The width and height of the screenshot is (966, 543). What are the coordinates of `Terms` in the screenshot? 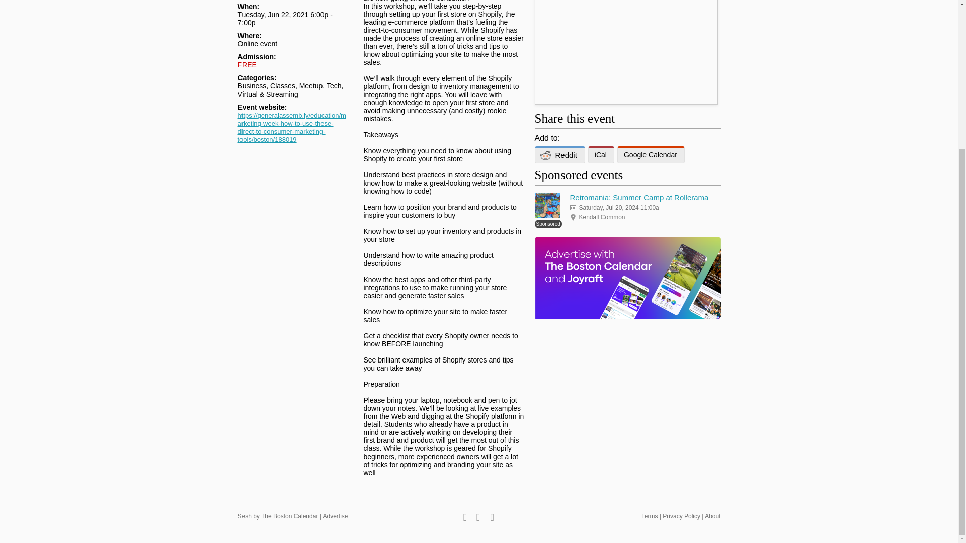 It's located at (649, 516).